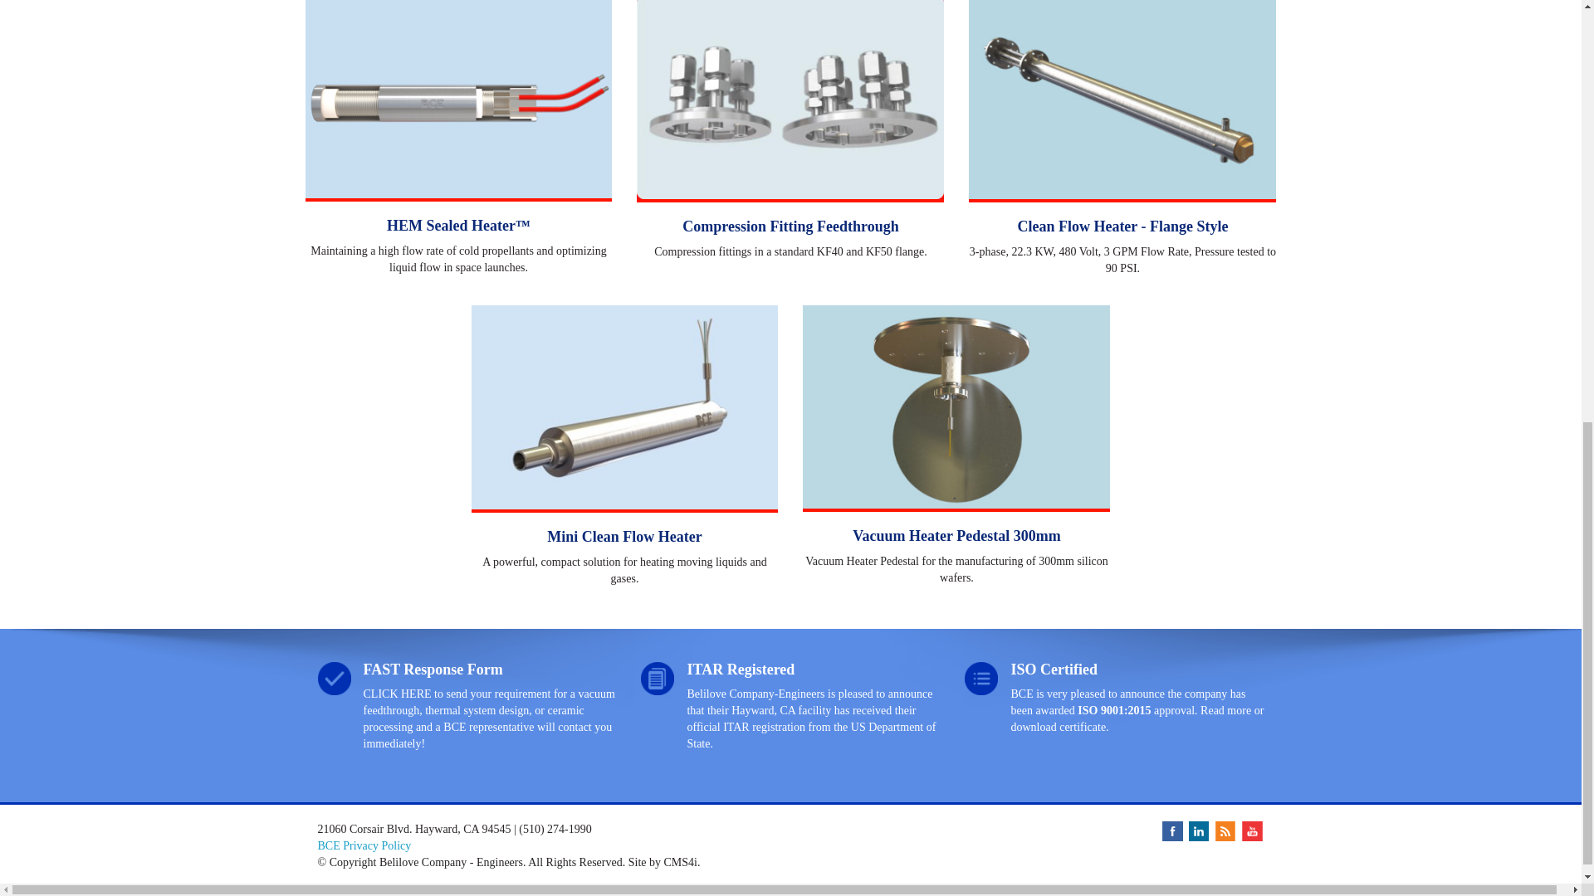 The image size is (1594, 896). Describe the element at coordinates (1225, 830) in the screenshot. I see `Blog` at that location.